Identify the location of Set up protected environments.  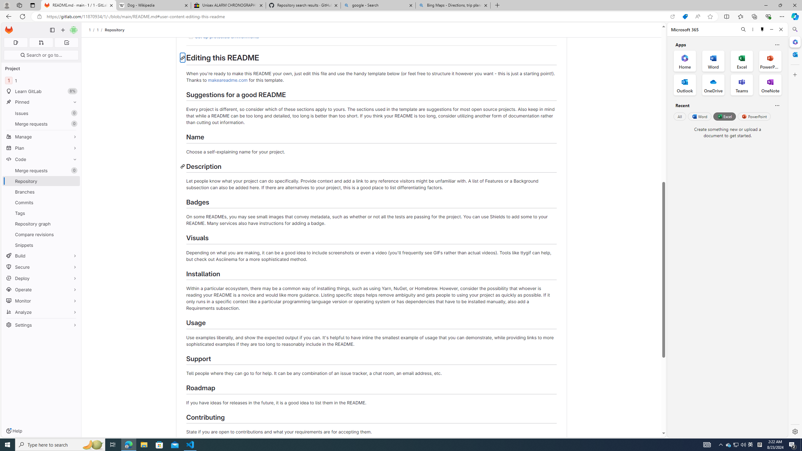
(371, 37).